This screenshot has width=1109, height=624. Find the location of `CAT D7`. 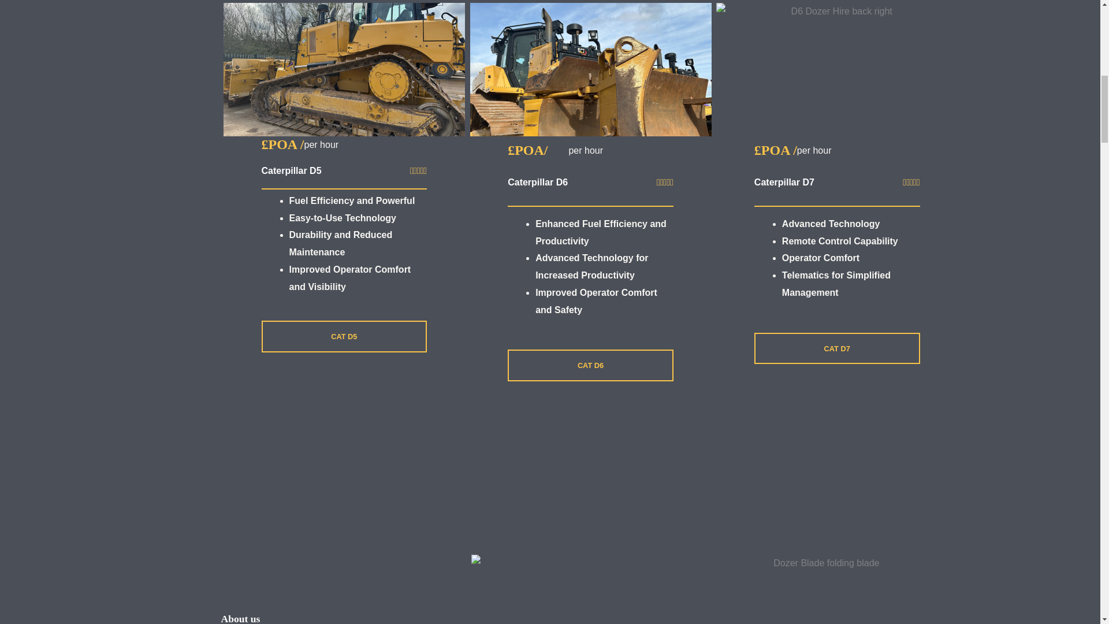

CAT D7 is located at coordinates (837, 348).